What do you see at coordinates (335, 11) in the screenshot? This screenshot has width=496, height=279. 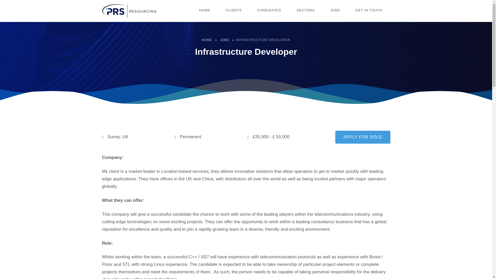 I see `JOBS` at bounding box center [335, 11].